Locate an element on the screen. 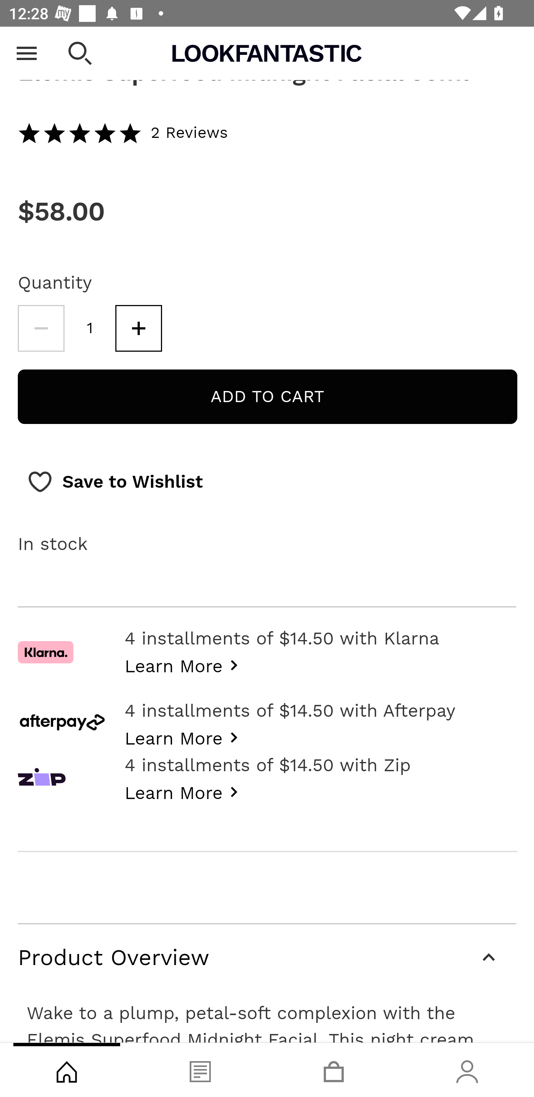 This screenshot has height=1097, width=534. Learn More about afterpay is located at coordinates (185, 738).